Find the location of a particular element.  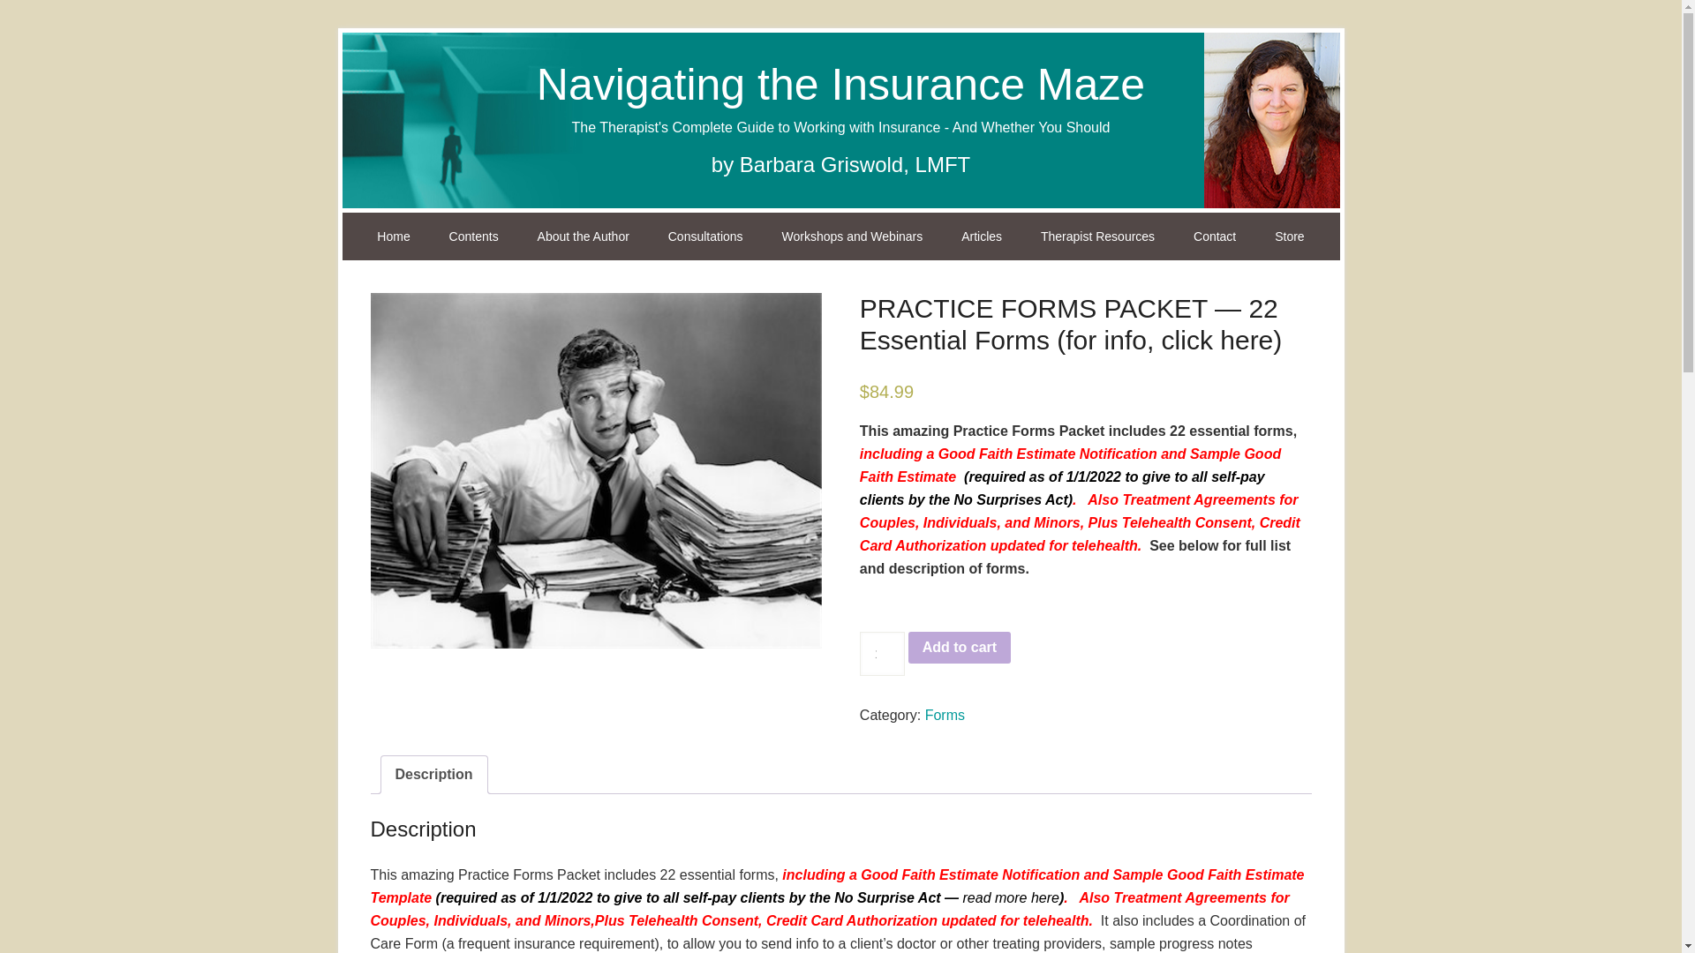

Consultations is located at coordinates (706, 236).